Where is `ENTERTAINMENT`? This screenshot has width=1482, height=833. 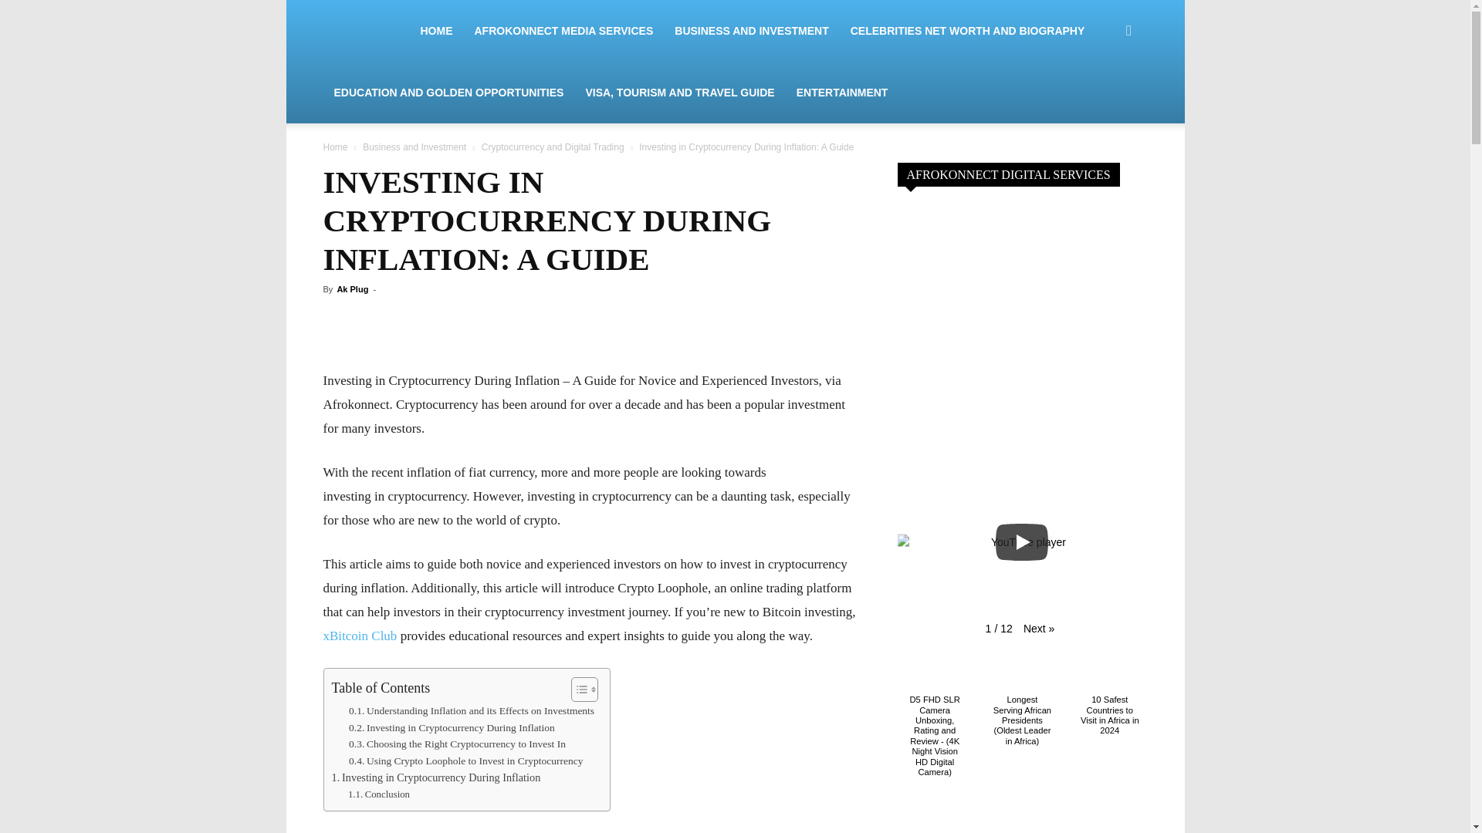 ENTERTAINMENT is located at coordinates (842, 92).